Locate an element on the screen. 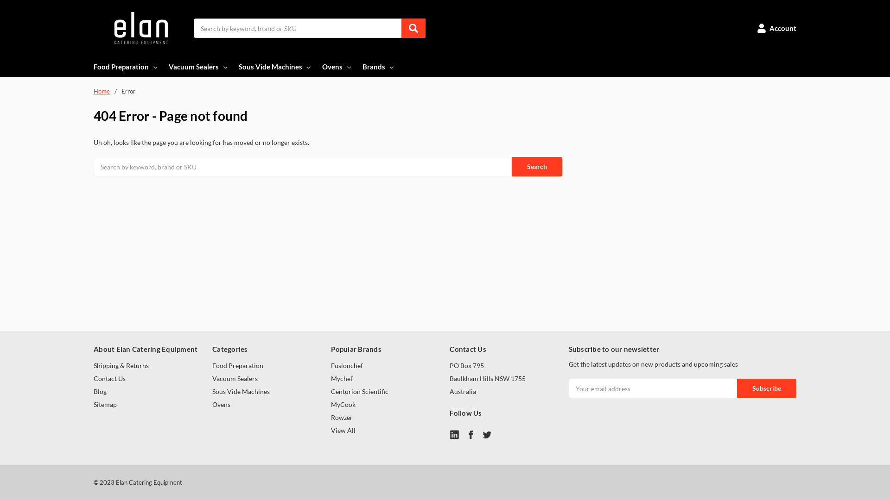  Mychef is located at coordinates (342, 379).